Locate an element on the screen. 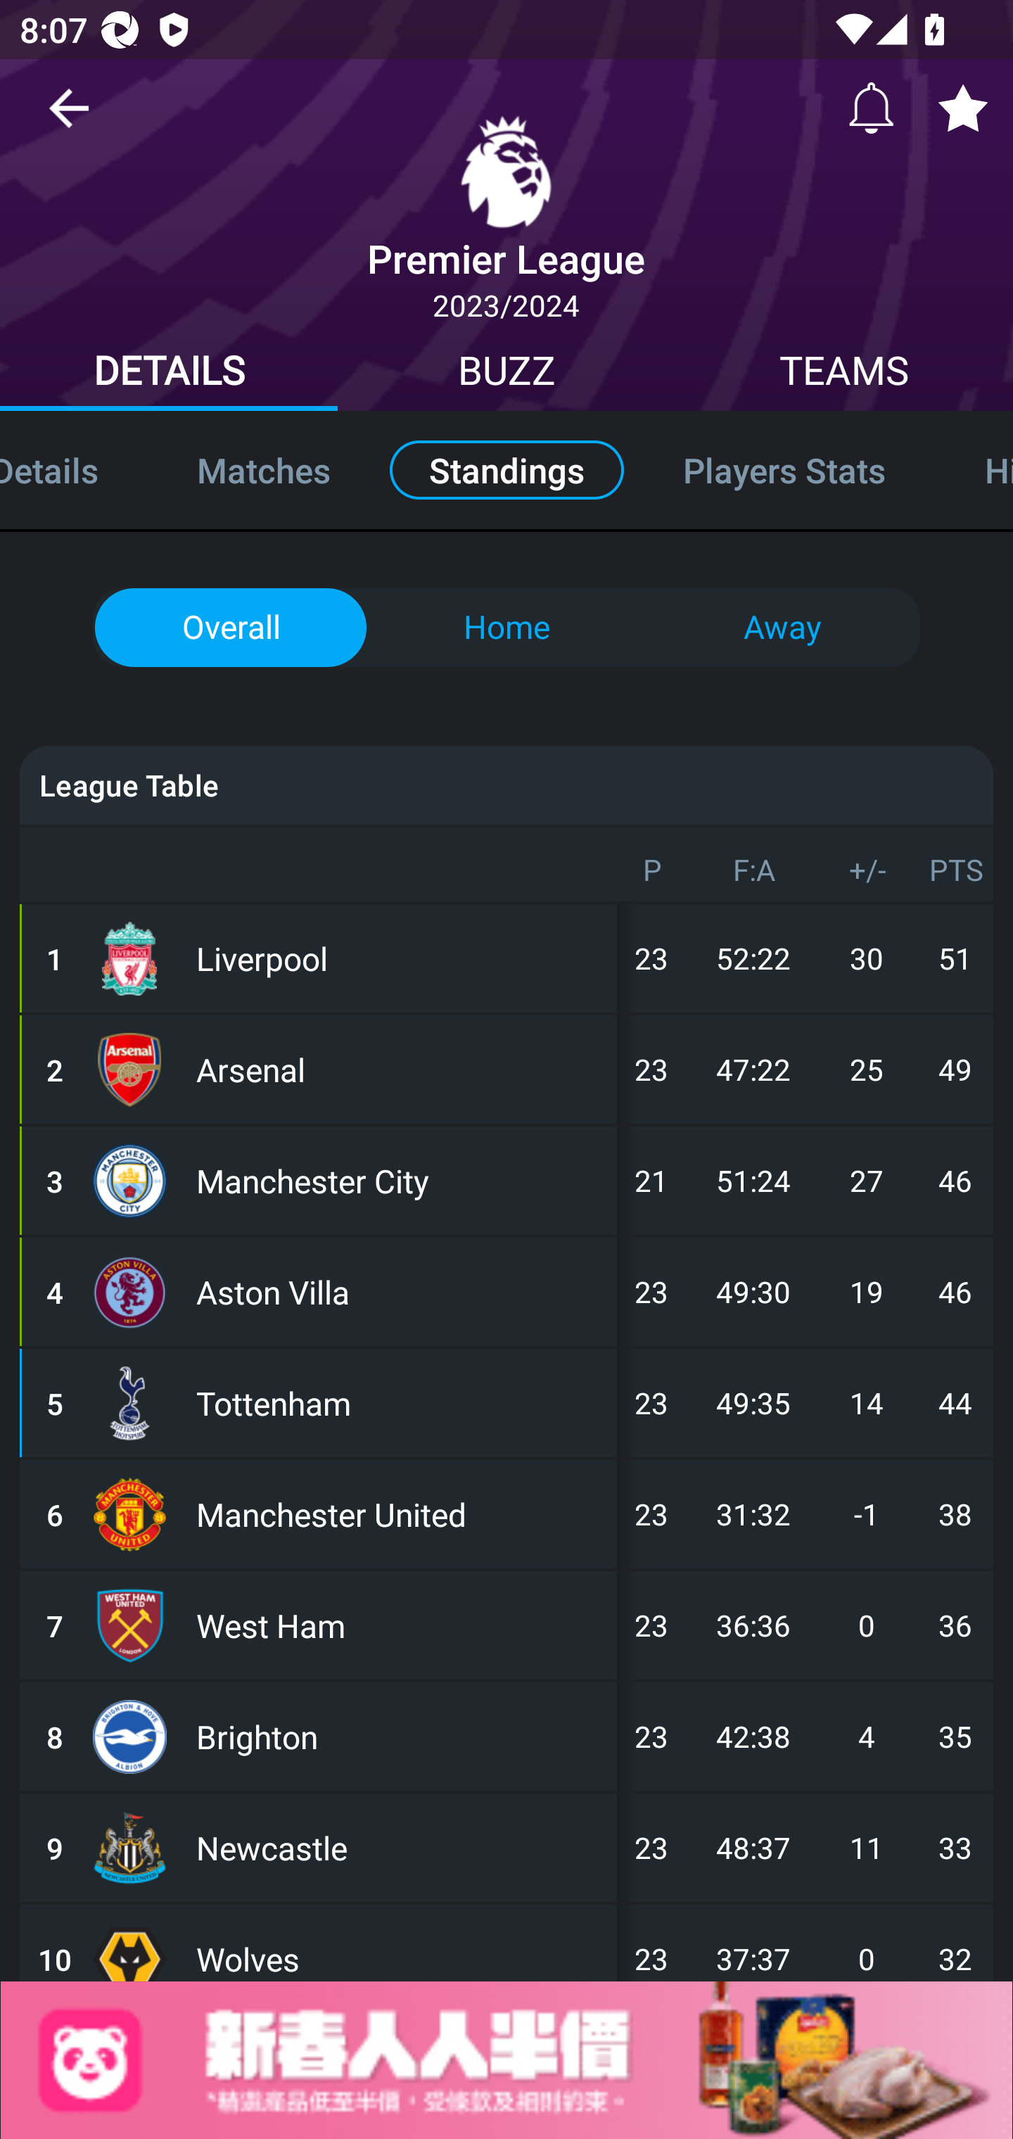 The width and height of the screenshot is (1013, 2139). 7 West Ham 23 36:36 0 36 is located at coordinates (507, 1625).